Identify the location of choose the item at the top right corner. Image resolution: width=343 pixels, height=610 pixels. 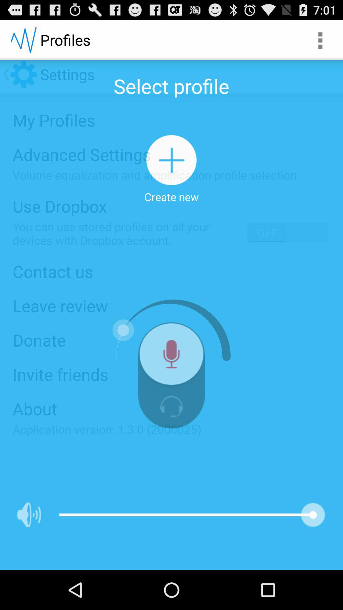
(319, 40).